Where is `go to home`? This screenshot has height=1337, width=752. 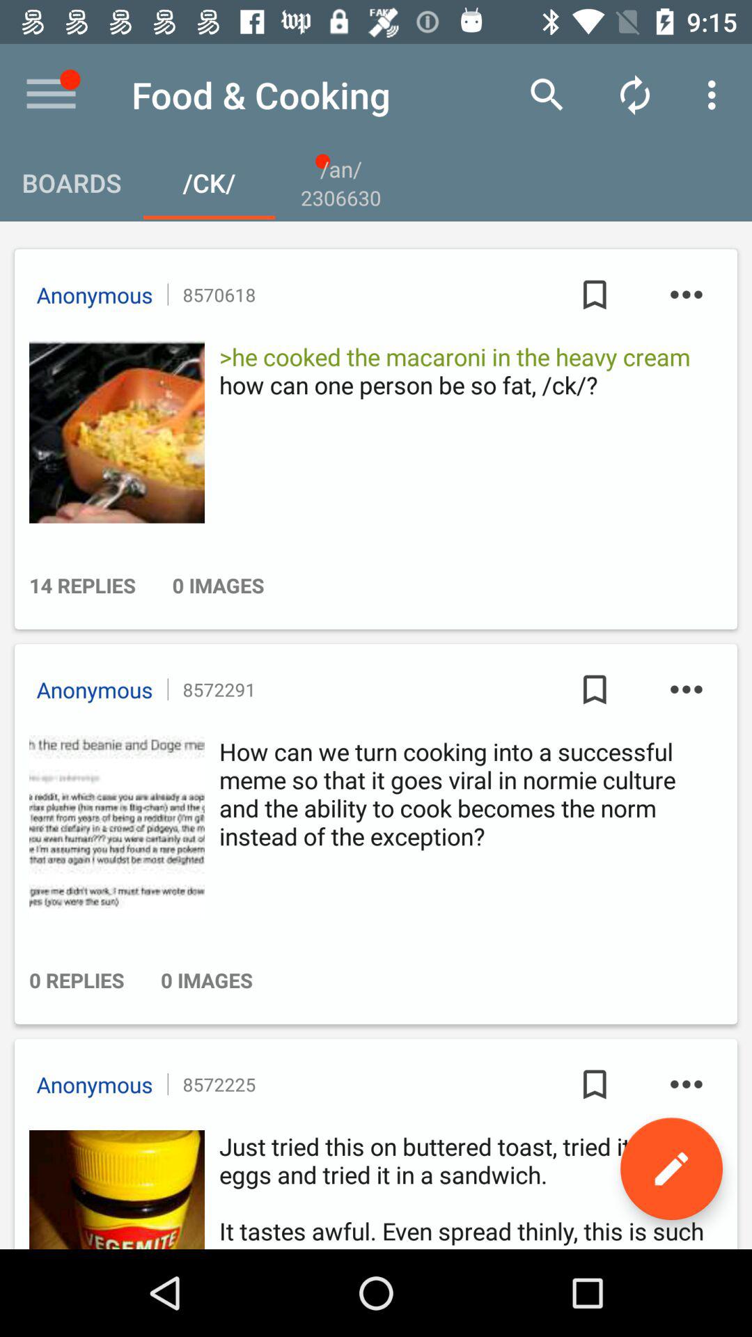
go to home is located at coordinates (52, 95).